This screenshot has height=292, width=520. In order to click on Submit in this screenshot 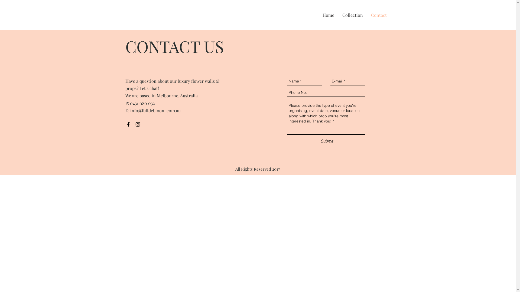, I will do `click(327, 141)`.